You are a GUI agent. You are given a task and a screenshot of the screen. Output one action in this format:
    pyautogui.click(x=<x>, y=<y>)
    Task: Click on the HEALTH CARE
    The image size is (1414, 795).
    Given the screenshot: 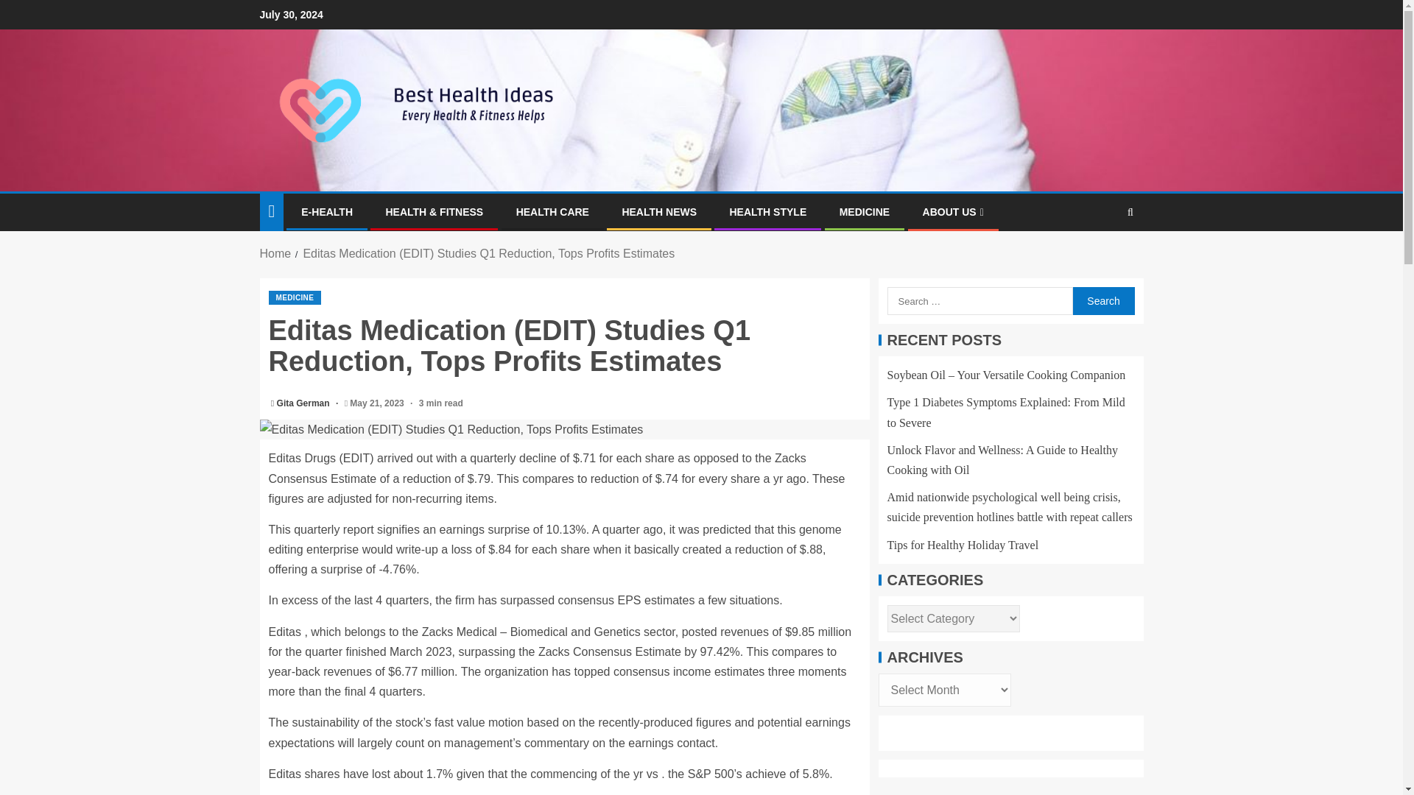 What is the action you would take?
    pyautogui.click(x=552, y=211)
    